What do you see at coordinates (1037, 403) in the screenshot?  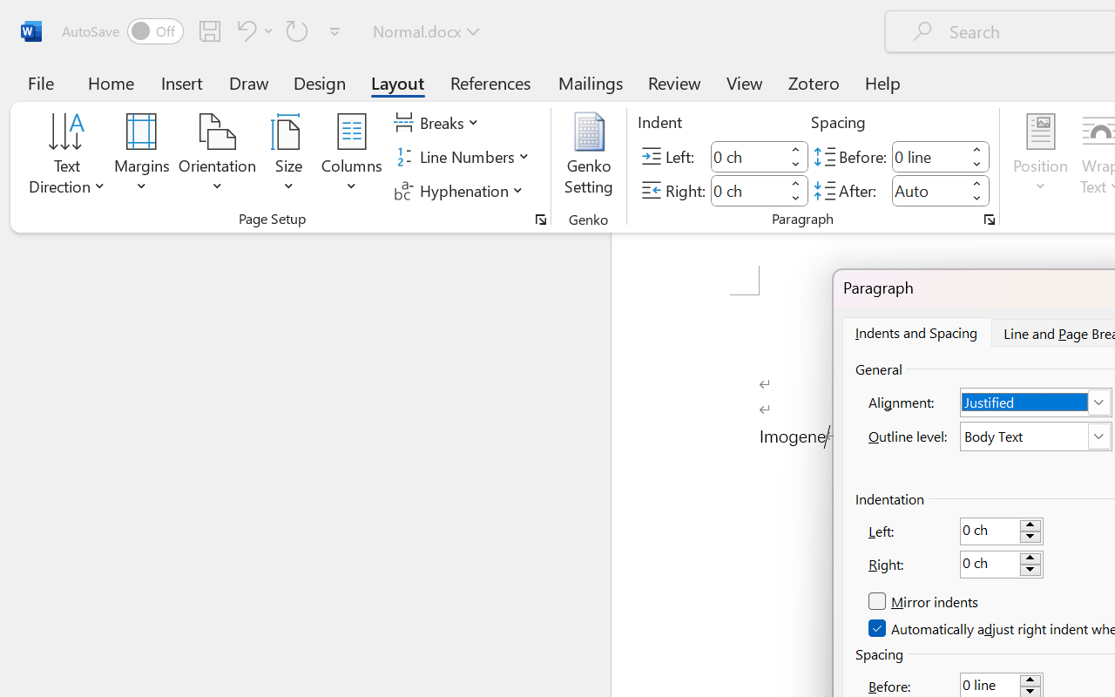 I see `Alignment:` at bounding box center [1037, 403].